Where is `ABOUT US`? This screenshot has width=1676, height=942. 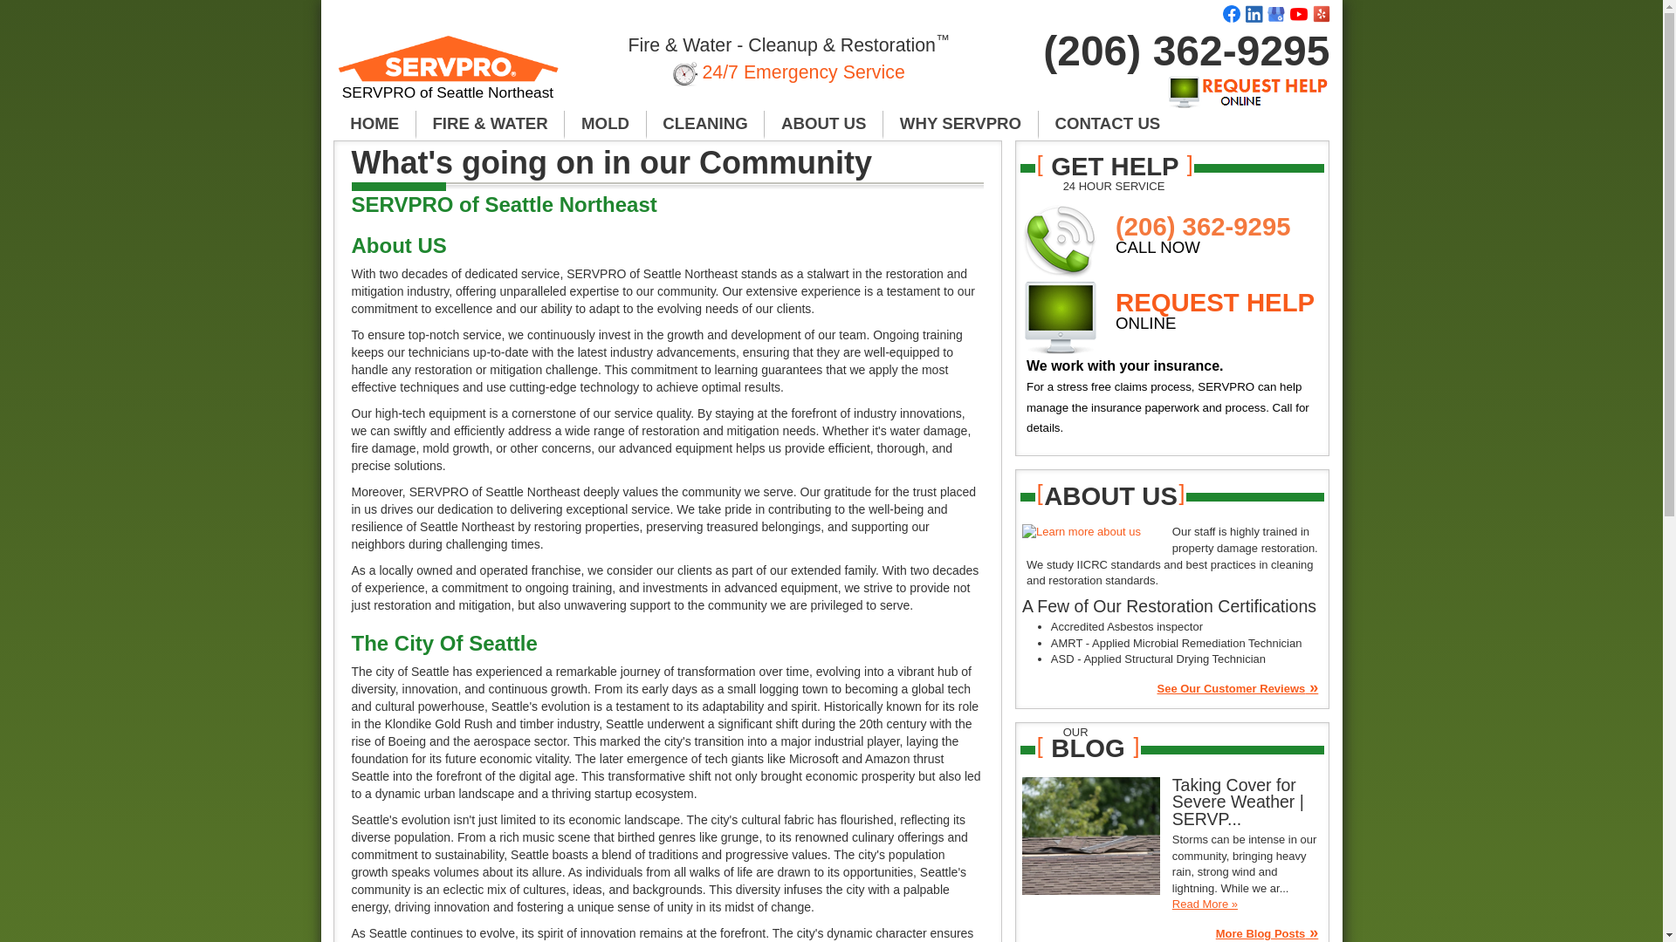 ABOUT US is located at coordinates (823, 124).